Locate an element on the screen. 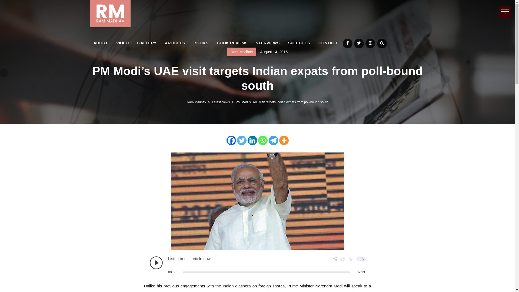  Facebook is located at coordinates (231, 140).